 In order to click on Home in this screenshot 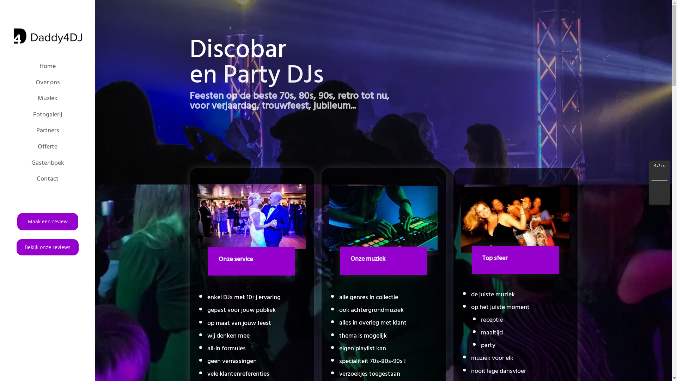, I will do `click(48, 66)`.